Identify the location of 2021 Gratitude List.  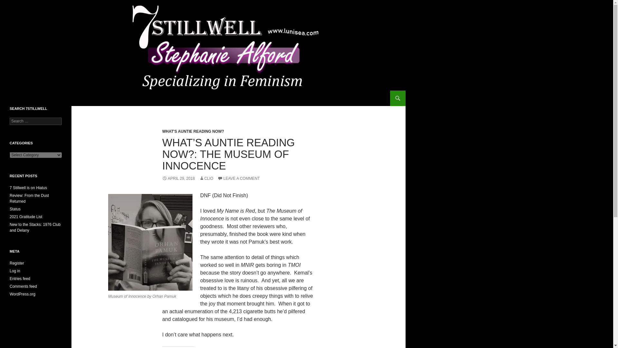
(26, 217).